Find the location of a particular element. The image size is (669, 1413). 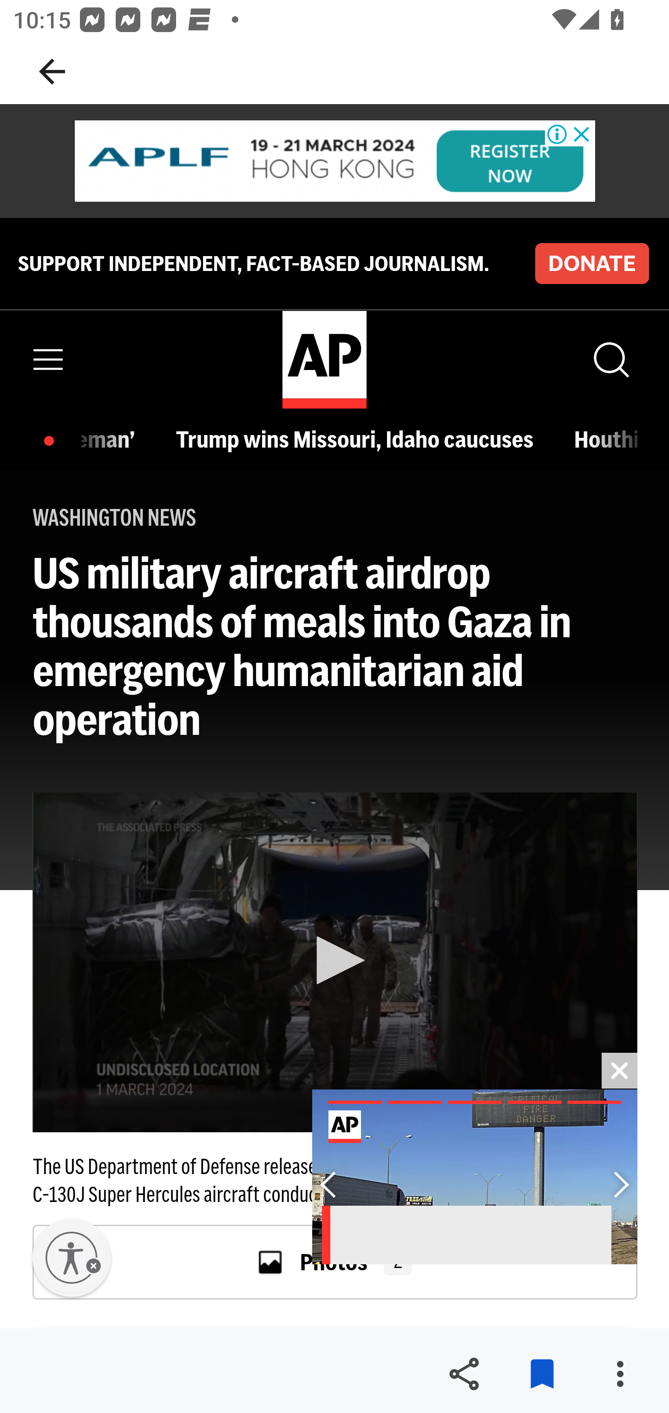

Navigate up is located at coordinates (52, 72).